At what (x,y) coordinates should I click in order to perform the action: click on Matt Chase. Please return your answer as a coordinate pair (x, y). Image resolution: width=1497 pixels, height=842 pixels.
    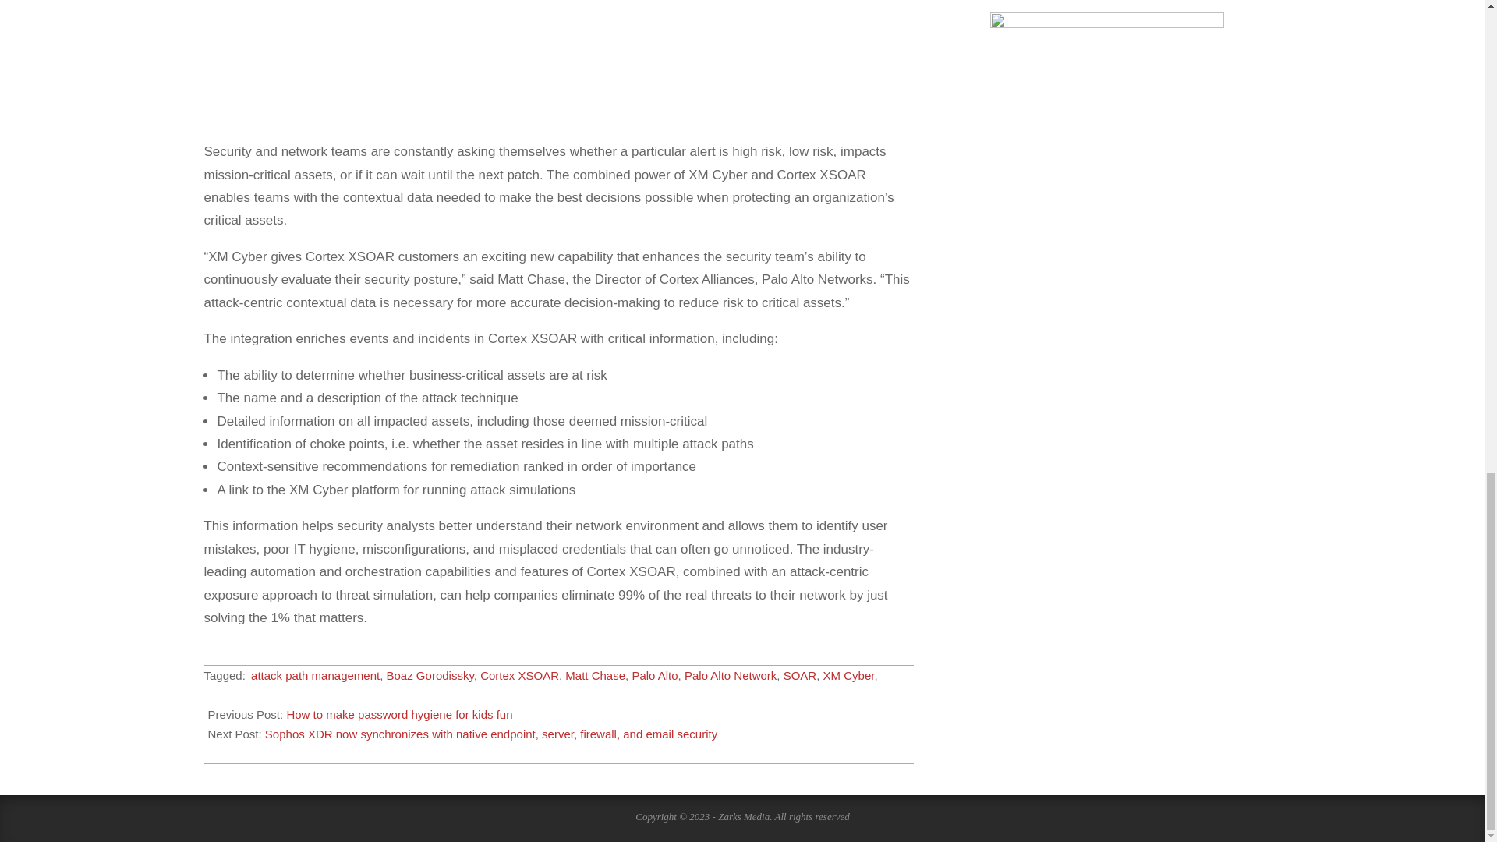
    Looking at the image, I should click on (596, 675).